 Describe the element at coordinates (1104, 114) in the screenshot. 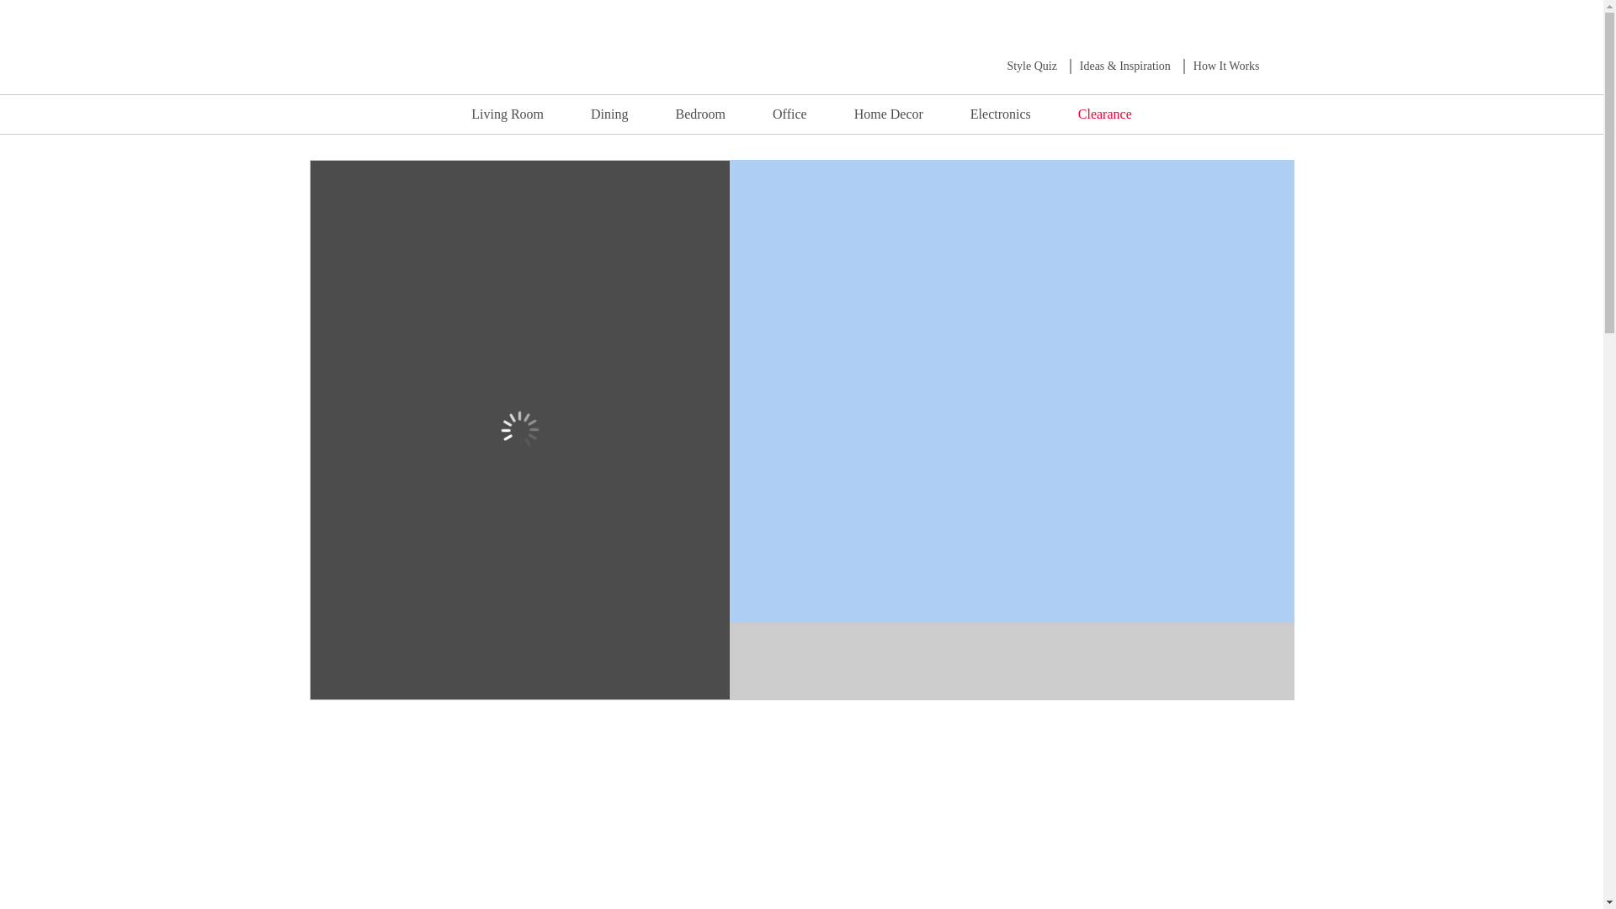

I see `Clearance` at that location.